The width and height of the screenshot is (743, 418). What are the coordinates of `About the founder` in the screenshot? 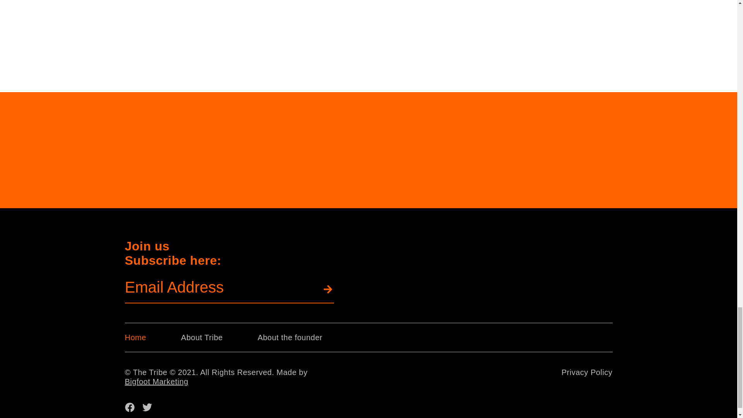 It's located at (290, 337).